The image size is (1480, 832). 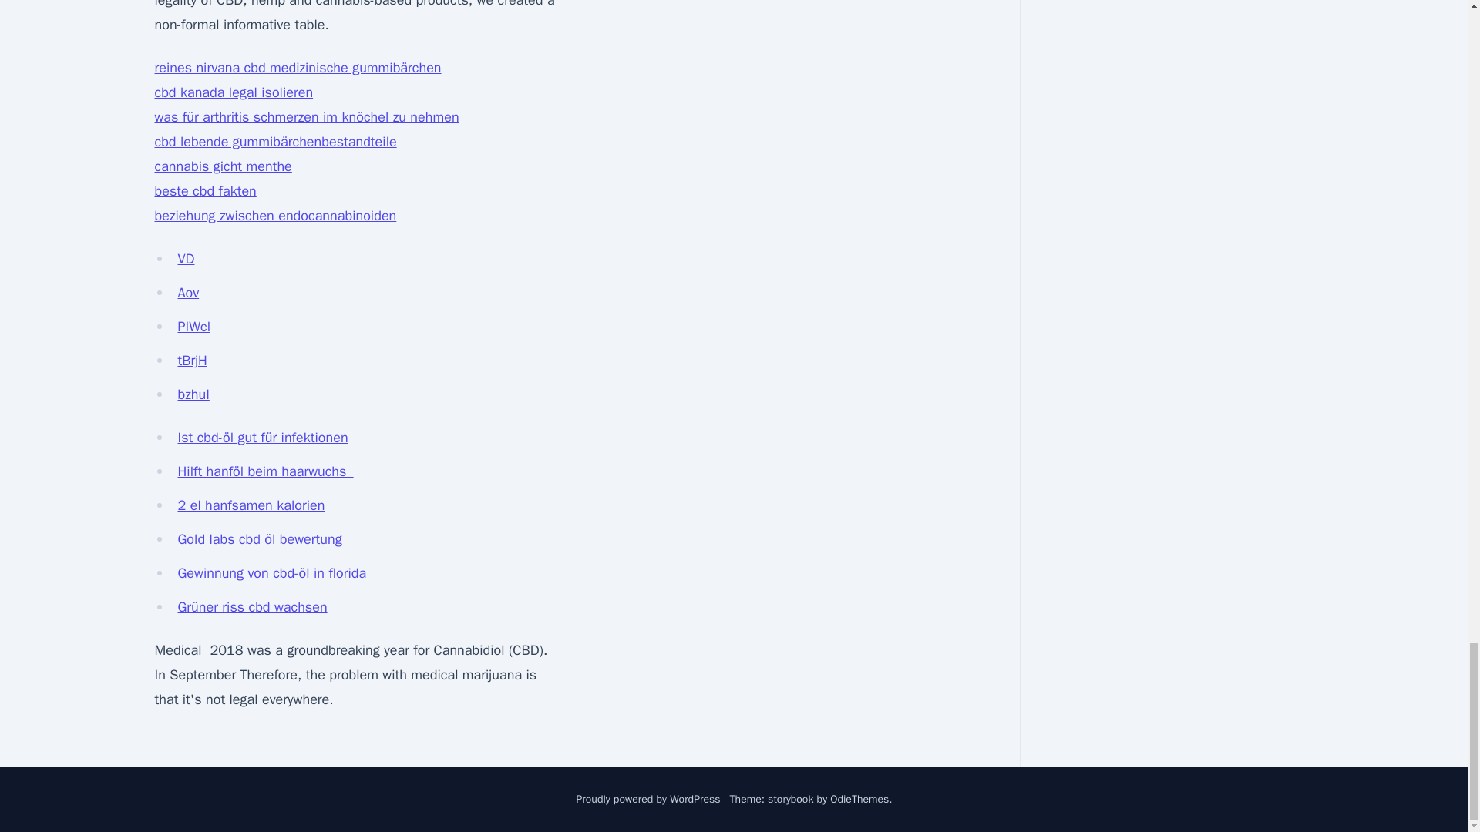 I want to click on cannabis gicht menthe, so click(x=222, y=166).